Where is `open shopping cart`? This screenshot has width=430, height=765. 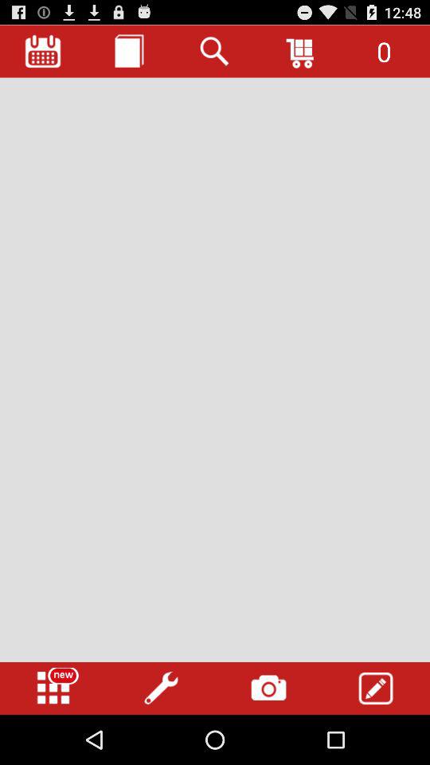 open shopping cart is located at coordinates (301, 51).